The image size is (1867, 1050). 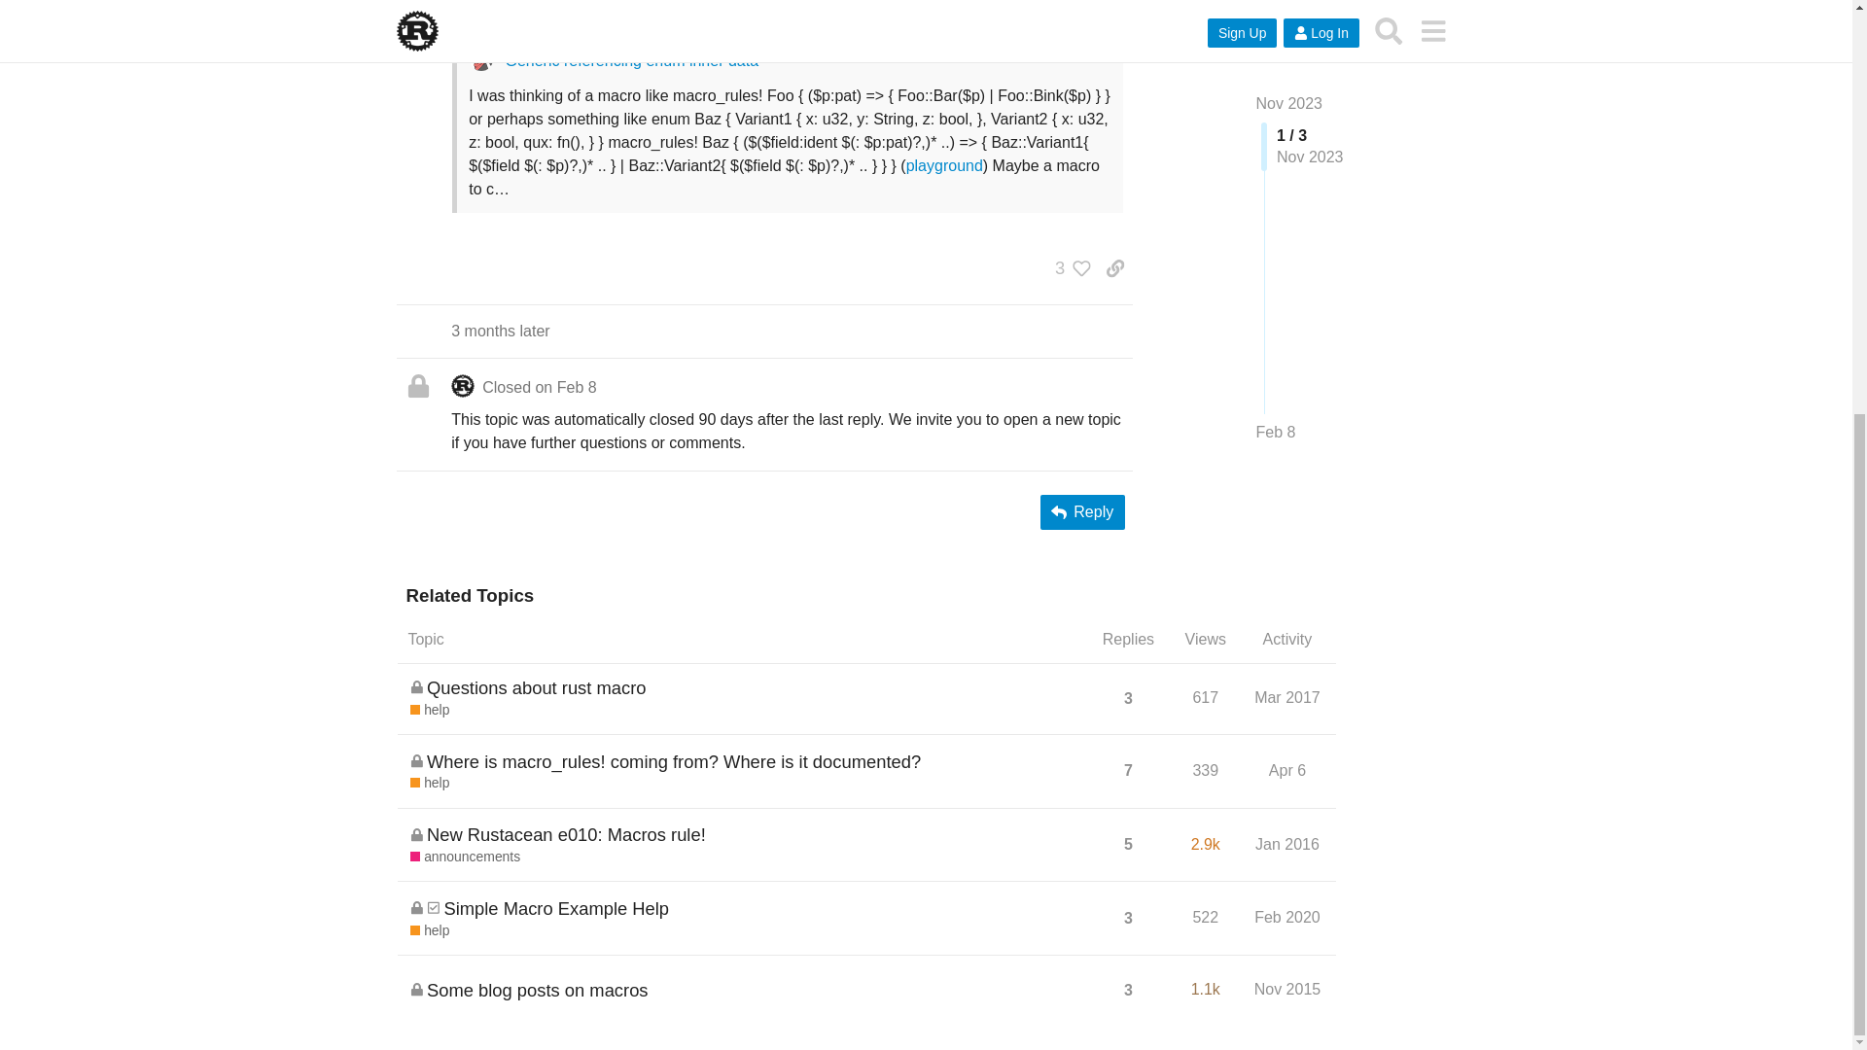 I want to click on Generic referencing enum inner data, so click(x=630, y=60).